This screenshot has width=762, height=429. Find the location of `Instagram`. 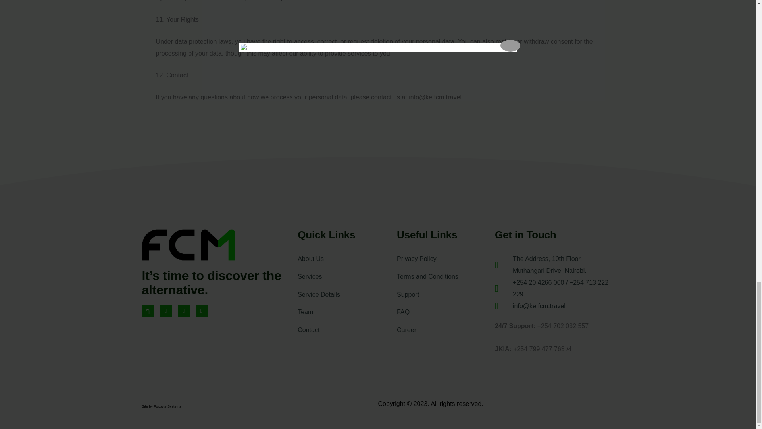

Instagram is located at coordinates (183, 311).